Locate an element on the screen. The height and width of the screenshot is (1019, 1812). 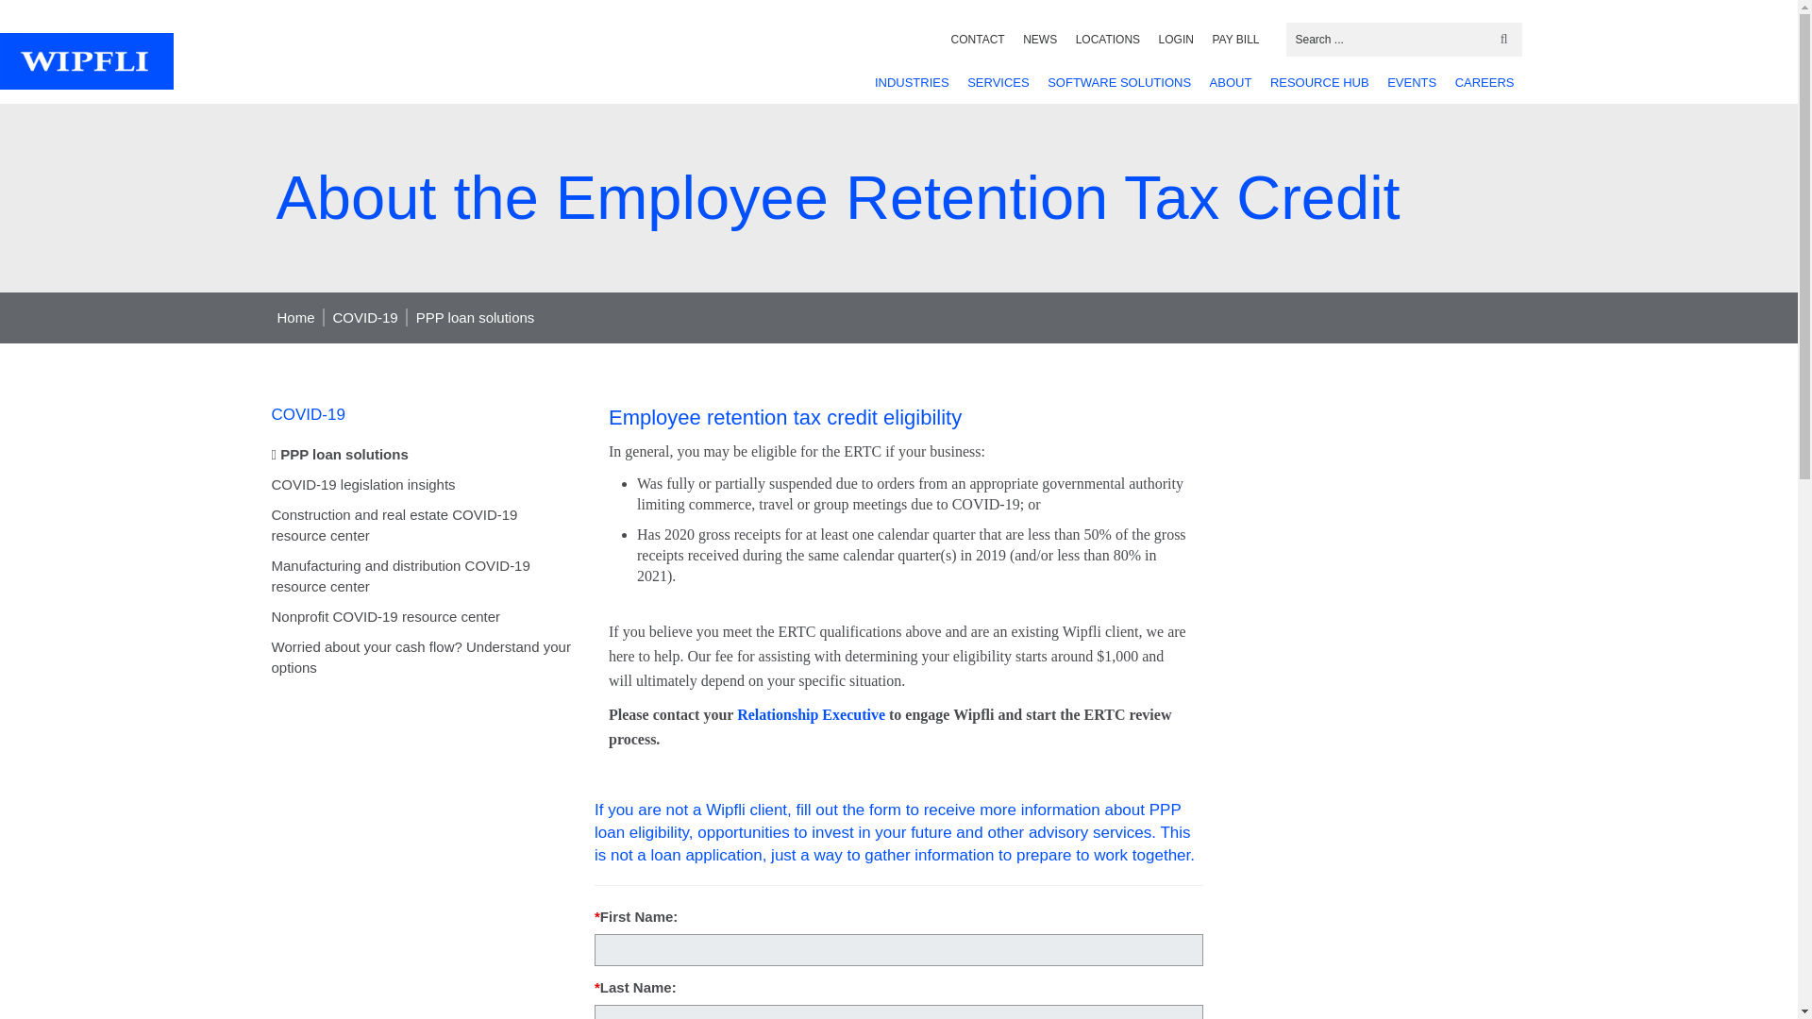
INDUSTRIES is located at coordinates (912, 82).